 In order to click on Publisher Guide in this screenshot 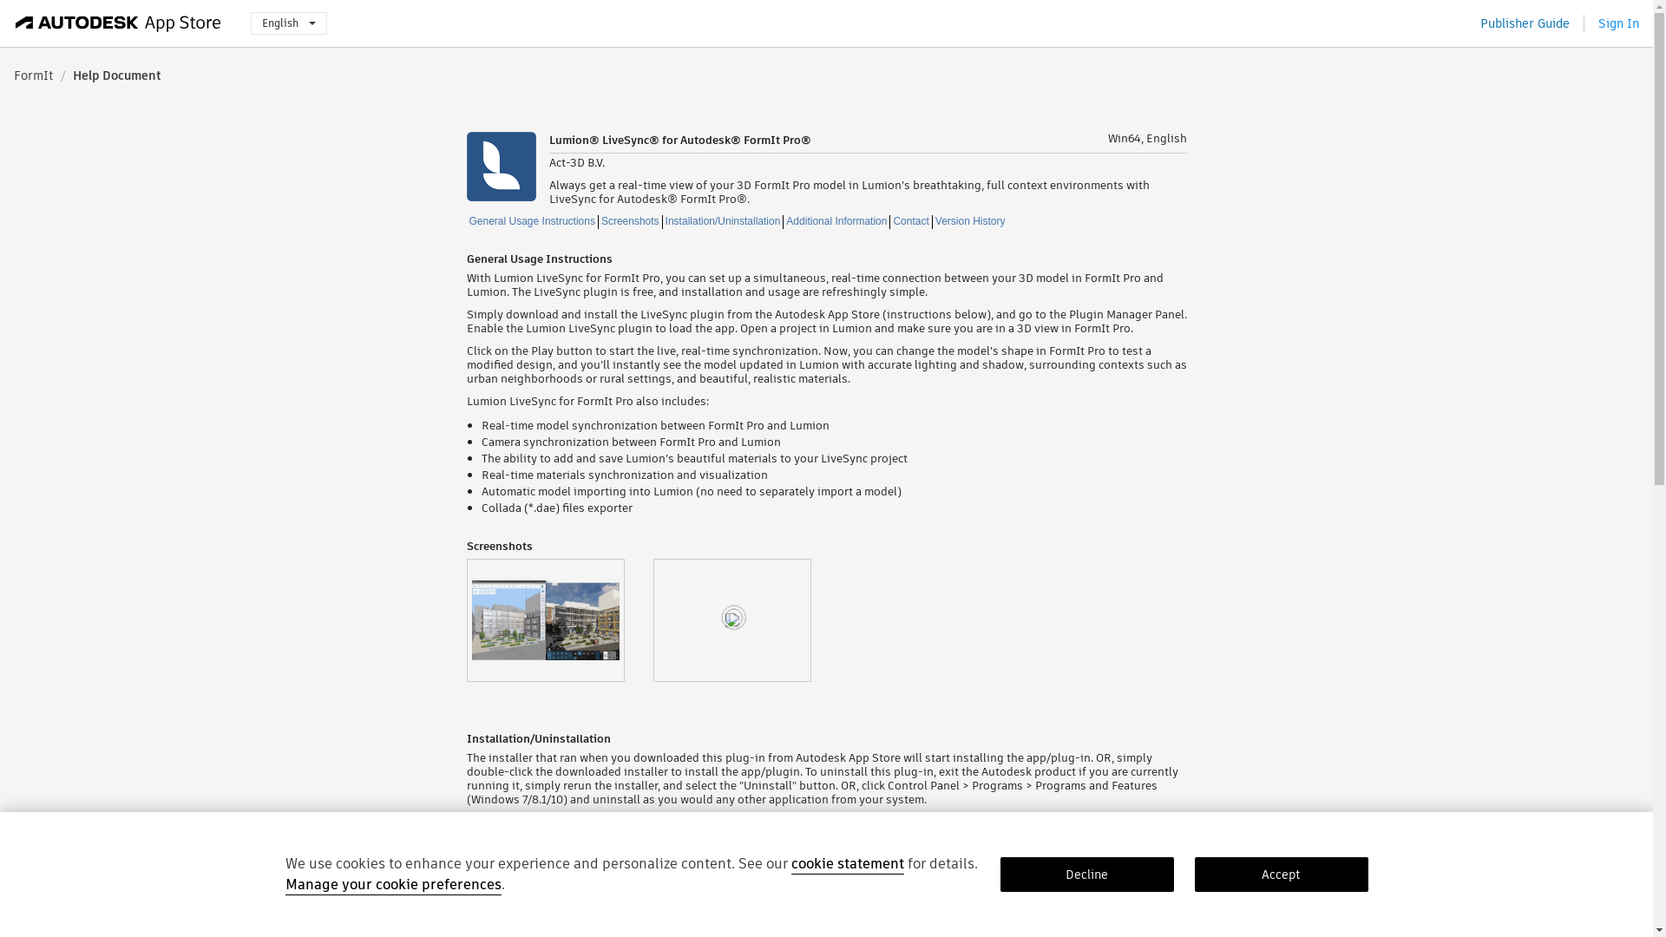, I will do `click(1525, 23)`.